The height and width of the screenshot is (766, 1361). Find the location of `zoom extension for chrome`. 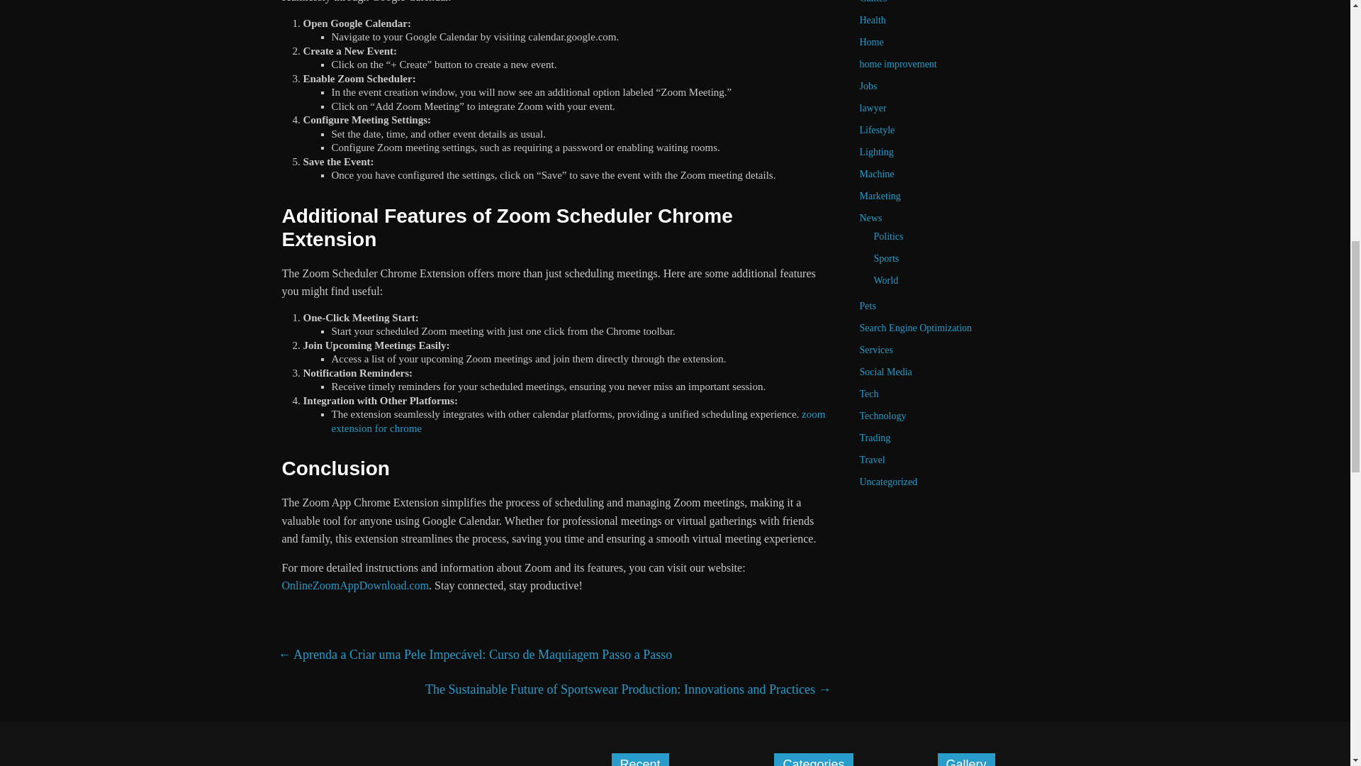

zoom extension for chrome is located at coordinates (578, 421).